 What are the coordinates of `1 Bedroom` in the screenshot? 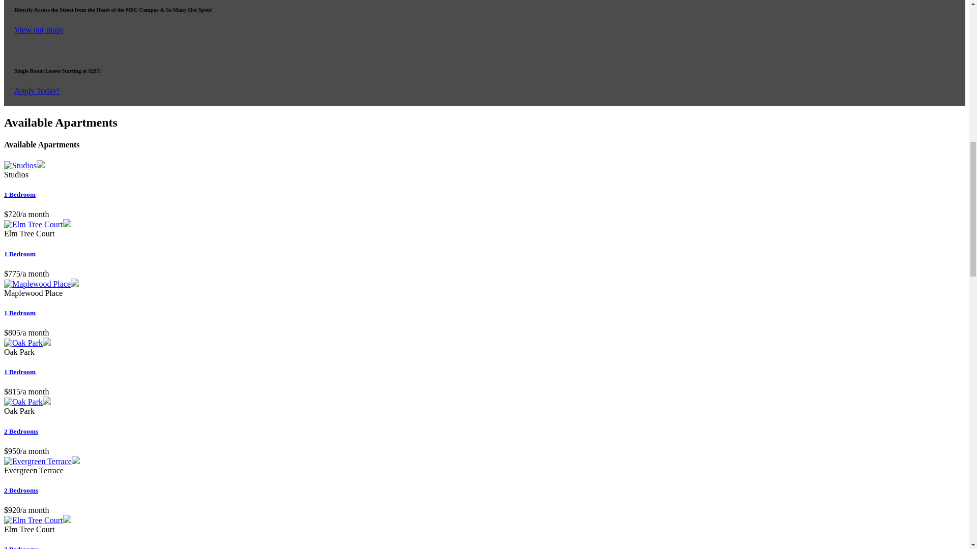 It's located at (19, 313).